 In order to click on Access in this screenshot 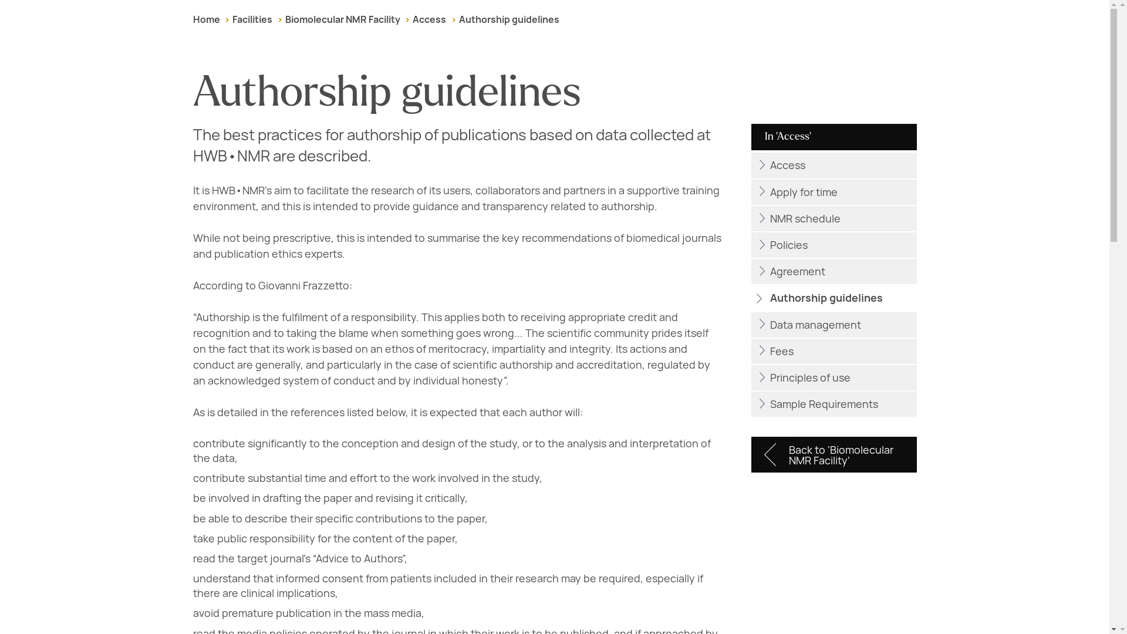, I will do `click(834, 166)`.